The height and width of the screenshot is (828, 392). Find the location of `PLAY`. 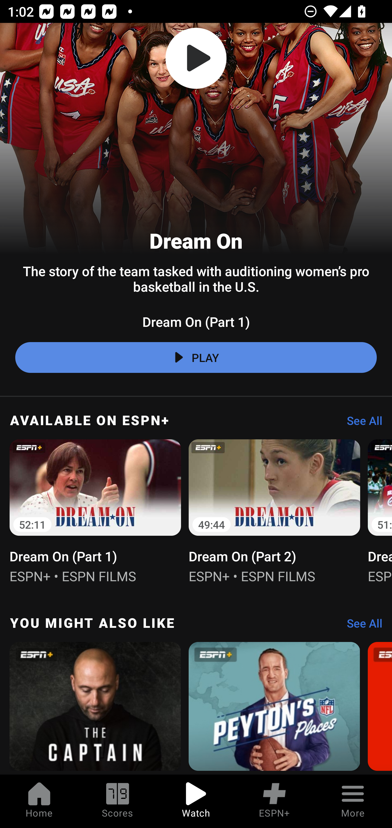

PLAY is located at coordinates (196, 357).